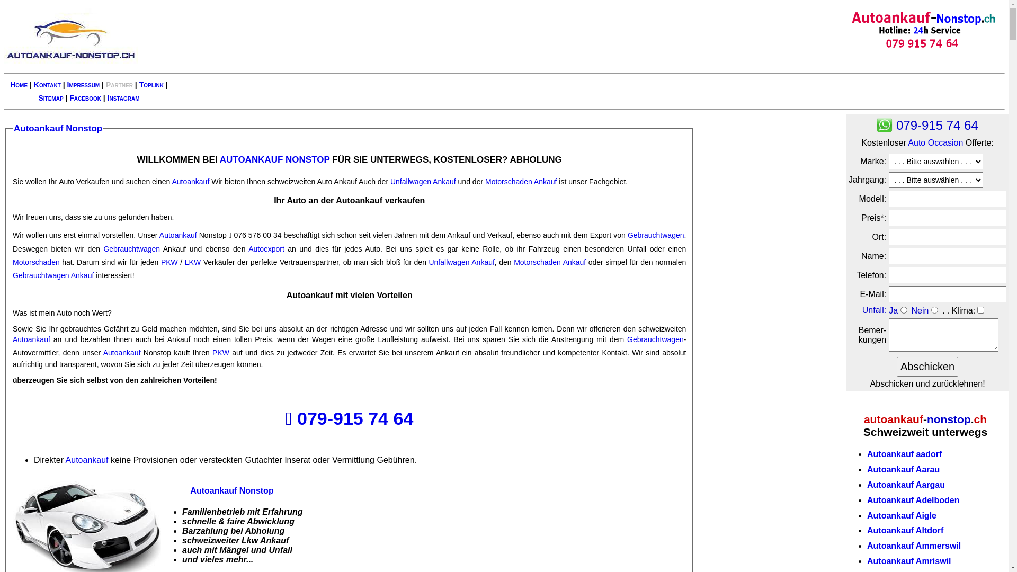  Describe the element at coordinates (131, 249) in the screenshot. I see `Gebrauchtwagen` at that location.